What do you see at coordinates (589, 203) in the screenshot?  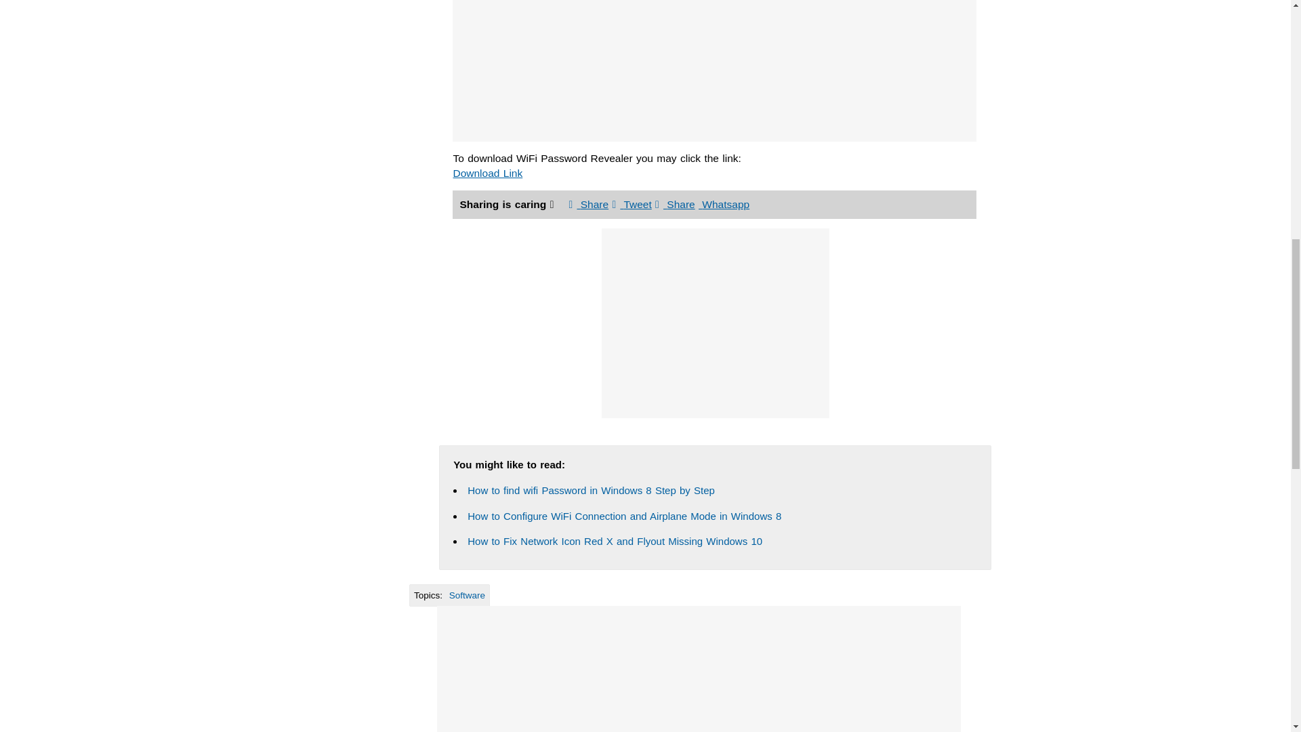 I see `Share` at bounding box center [589, 203].